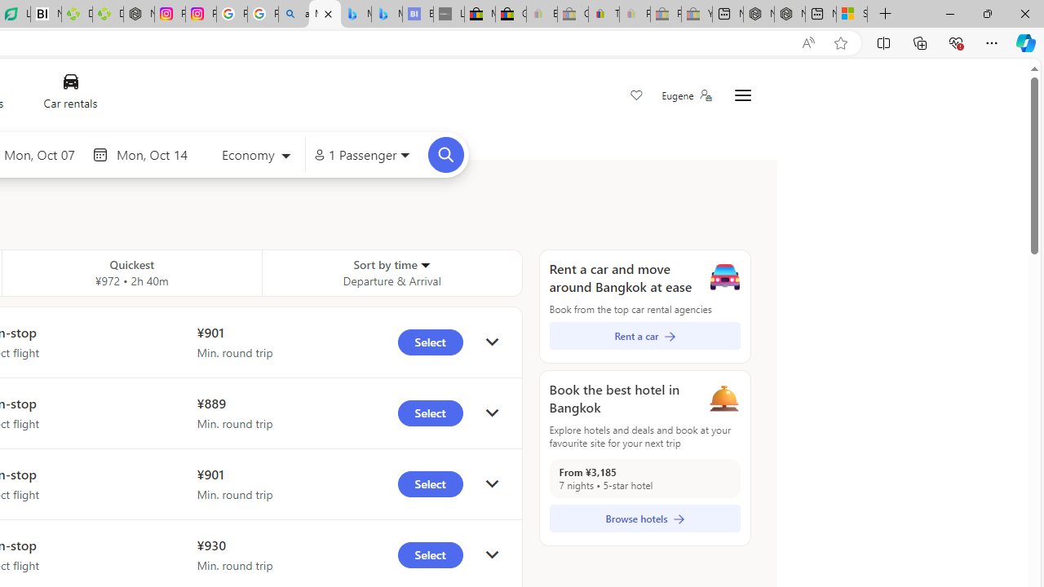 The height and width of the screenshot is (587, 1044). Describe the element at coordinates (636, 96) in the screenshot. I see `Save` at that location.